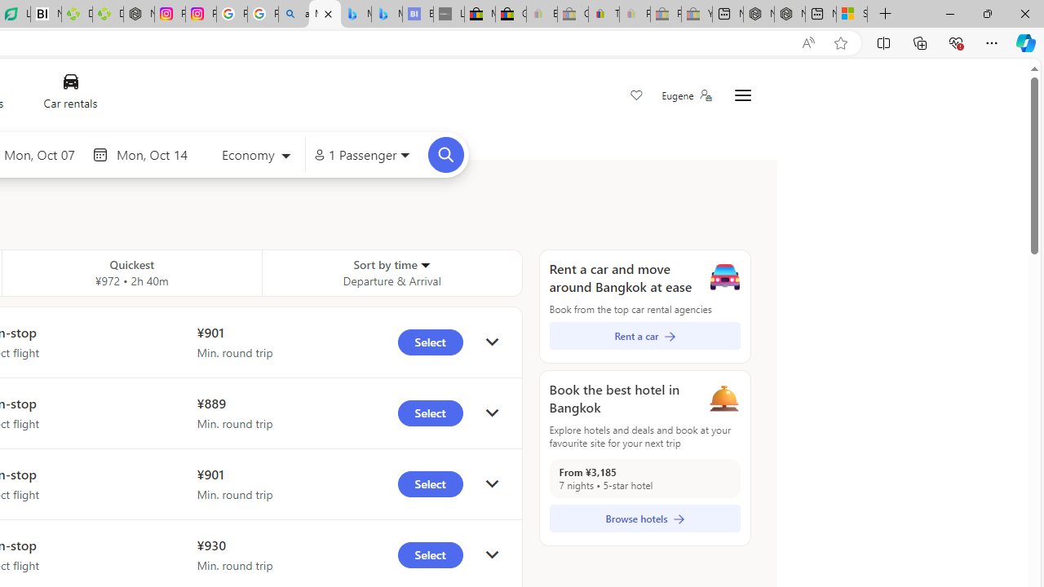 The height and width of the screenshot is (587, 1044). Describe the element at coordinates (636, 96) in the screenshot. I see `Save` at that location.